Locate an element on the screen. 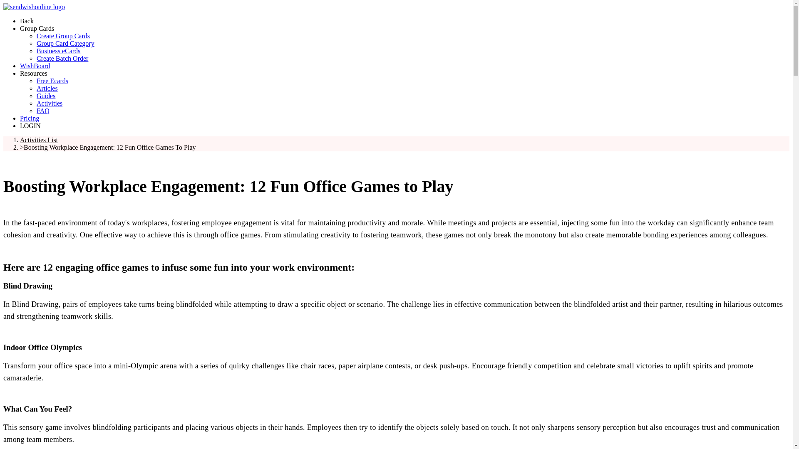 The height and width of the screenshot is (449, 799). Activities List is located at coordinates (39, 140).